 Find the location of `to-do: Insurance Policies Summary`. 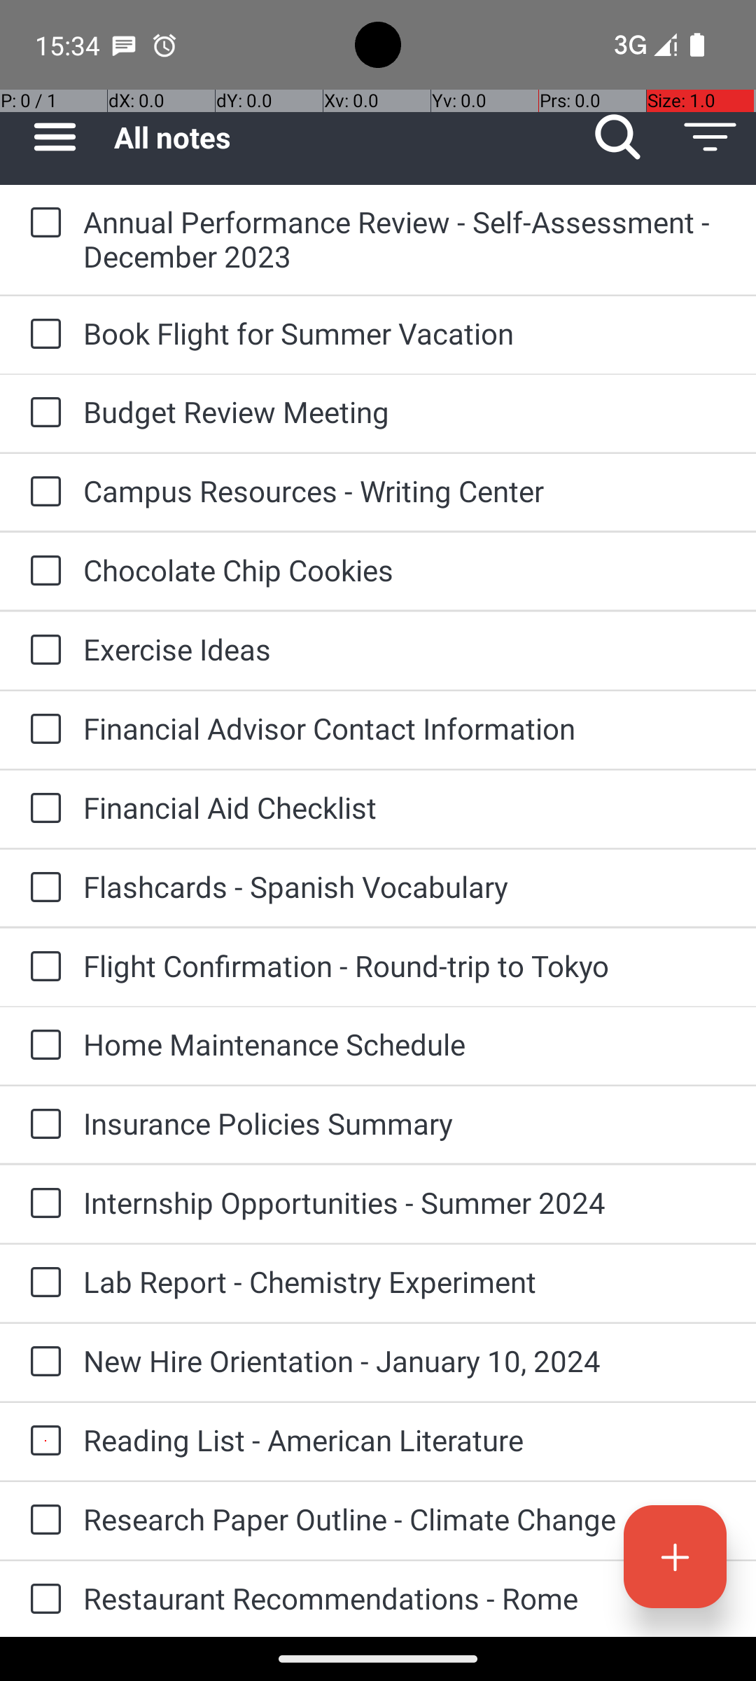

to-do: Insurance Policies Summary is located at coordinates (42, 1125).